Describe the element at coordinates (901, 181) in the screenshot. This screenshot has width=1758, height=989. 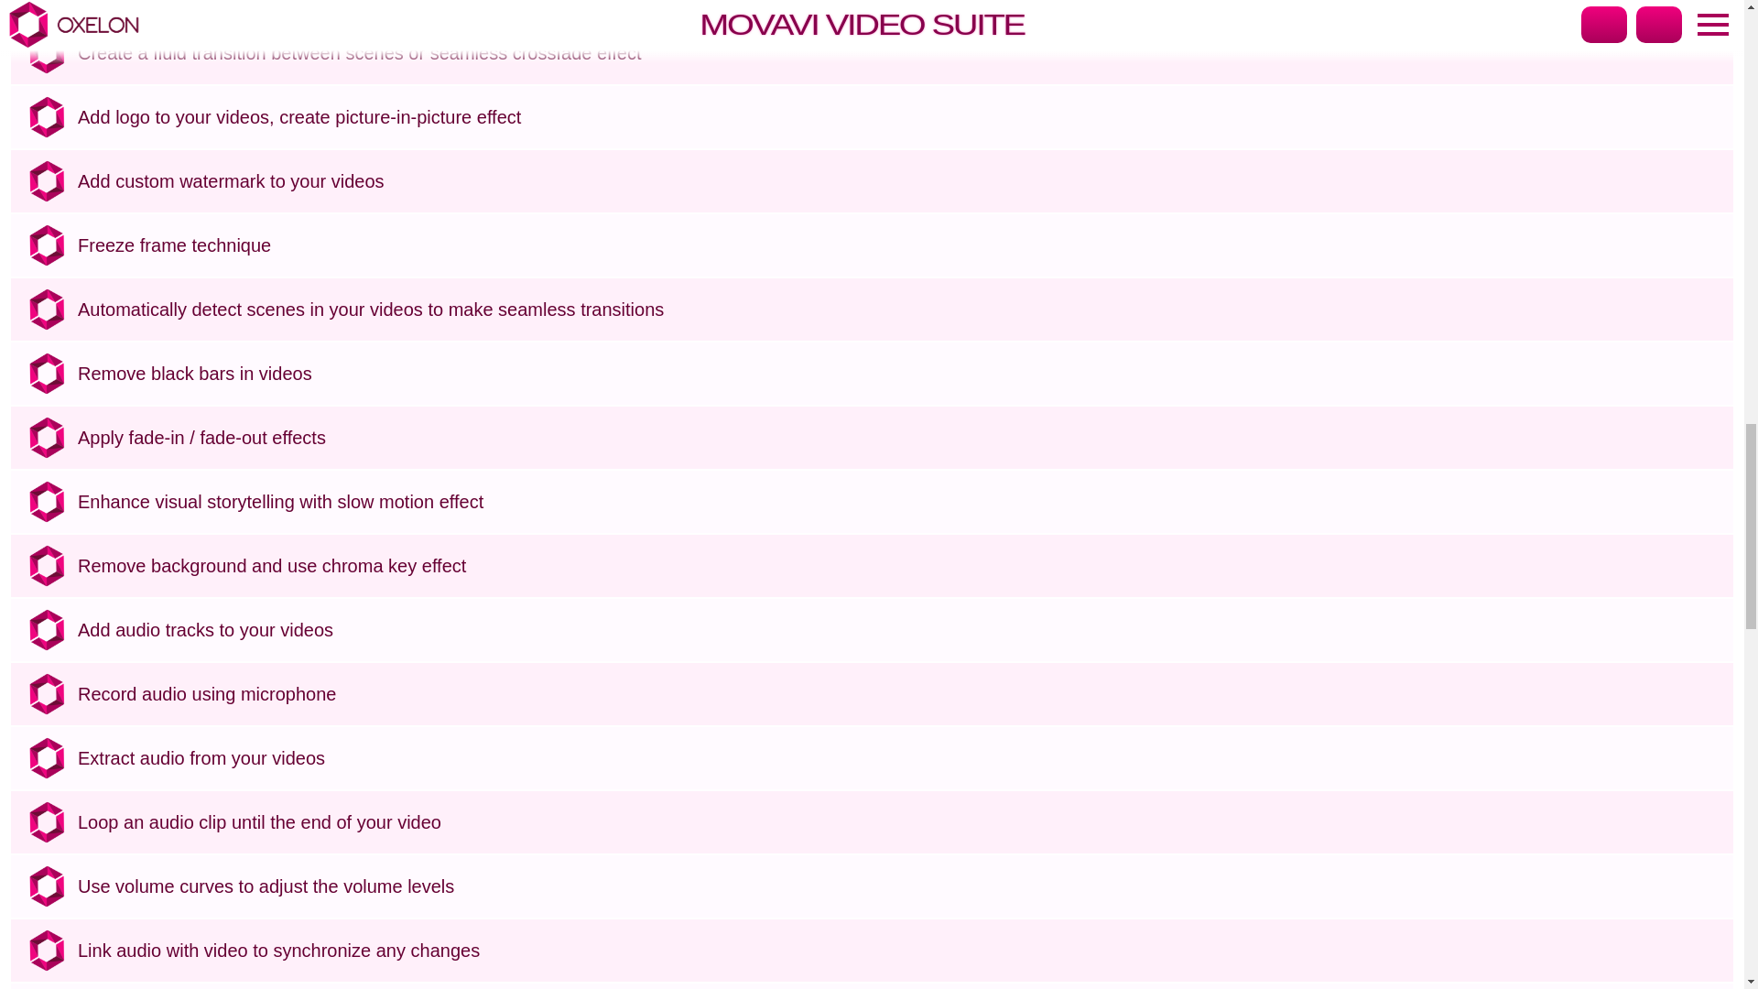
I see `Add custom watermark to your videos` at that location.